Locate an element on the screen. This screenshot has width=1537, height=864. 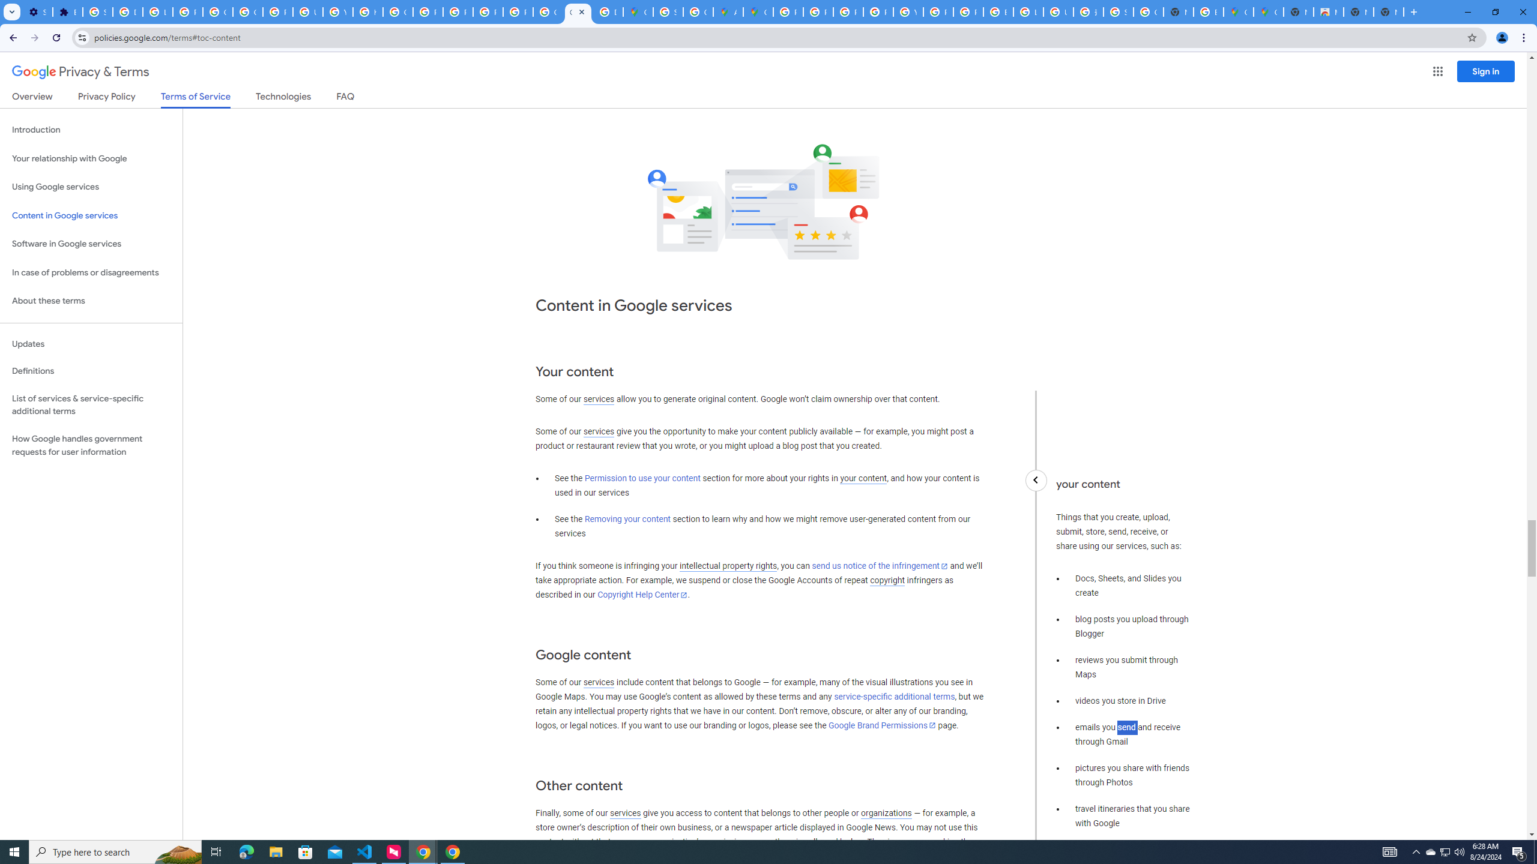
In case of problems or disagreements is located at coordinates (91, 272).